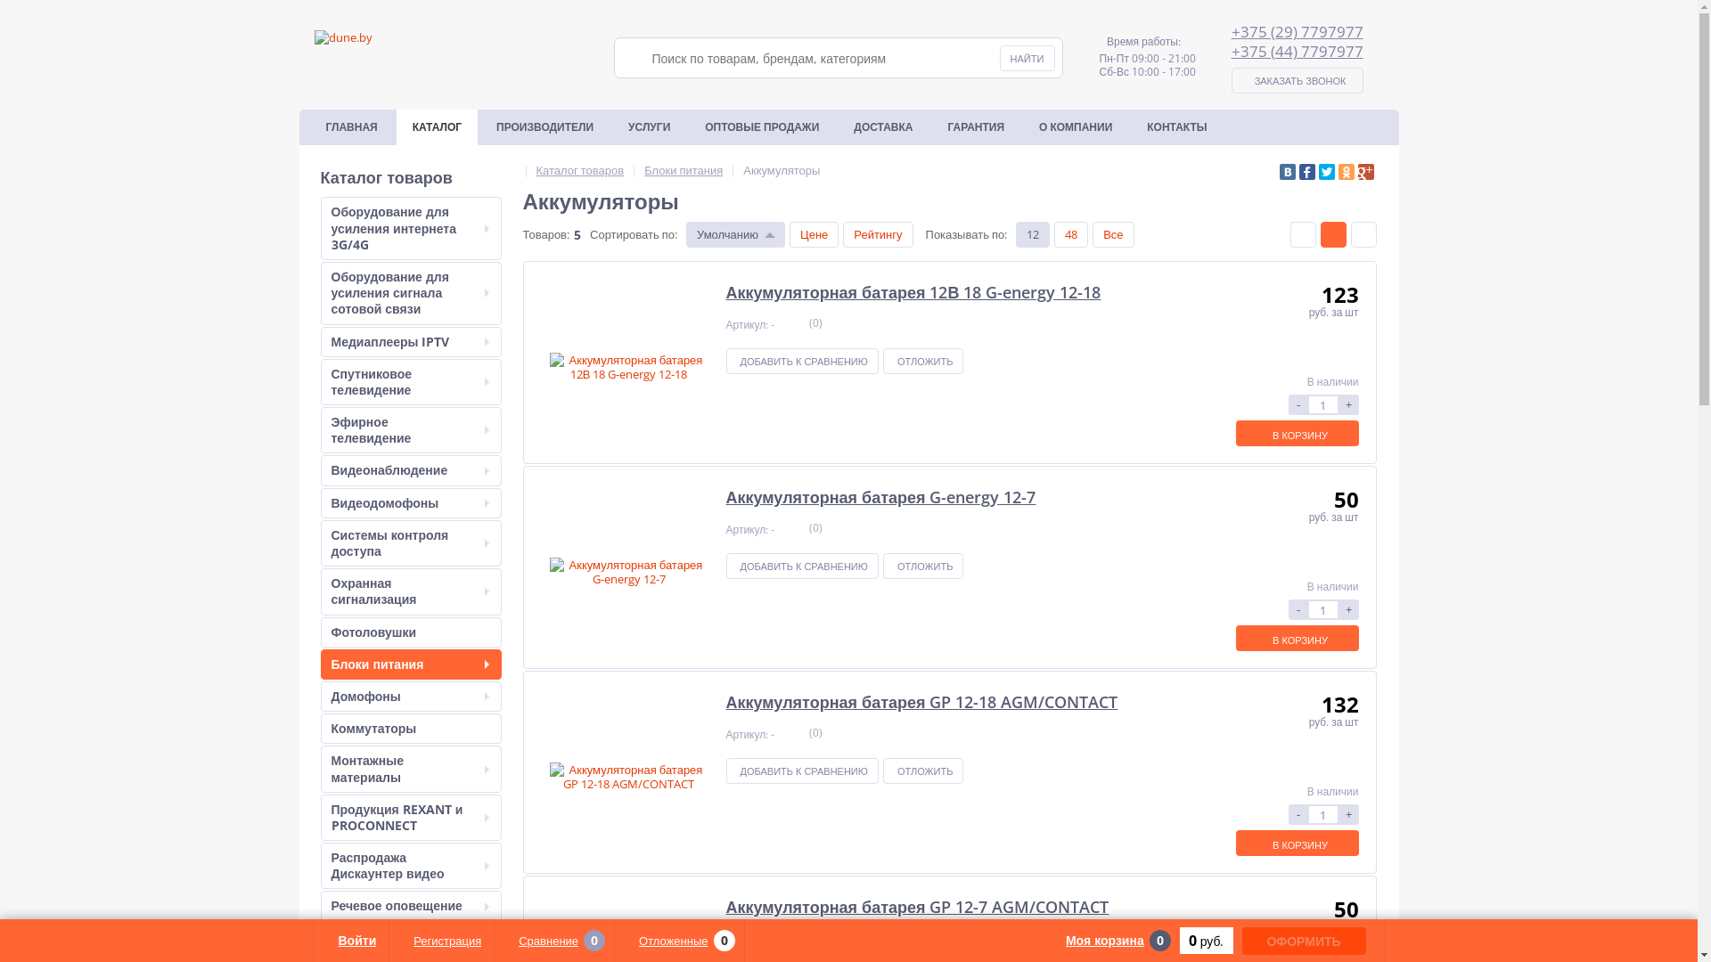 Image resolution: width=1711 pixels, height=962 pixels. I want to click on +375 (29) 7797977, so click(1298, 32).